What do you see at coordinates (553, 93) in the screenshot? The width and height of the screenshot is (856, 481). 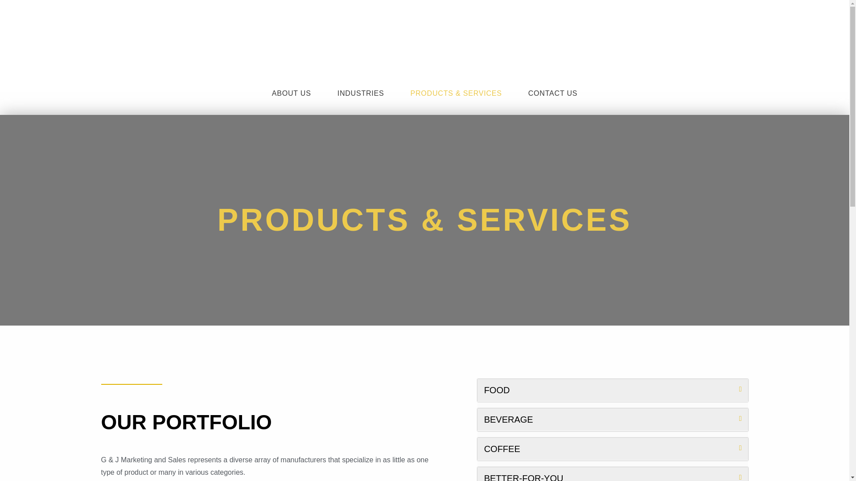 I see `CONTACT US` at bounding box center [553, 93].